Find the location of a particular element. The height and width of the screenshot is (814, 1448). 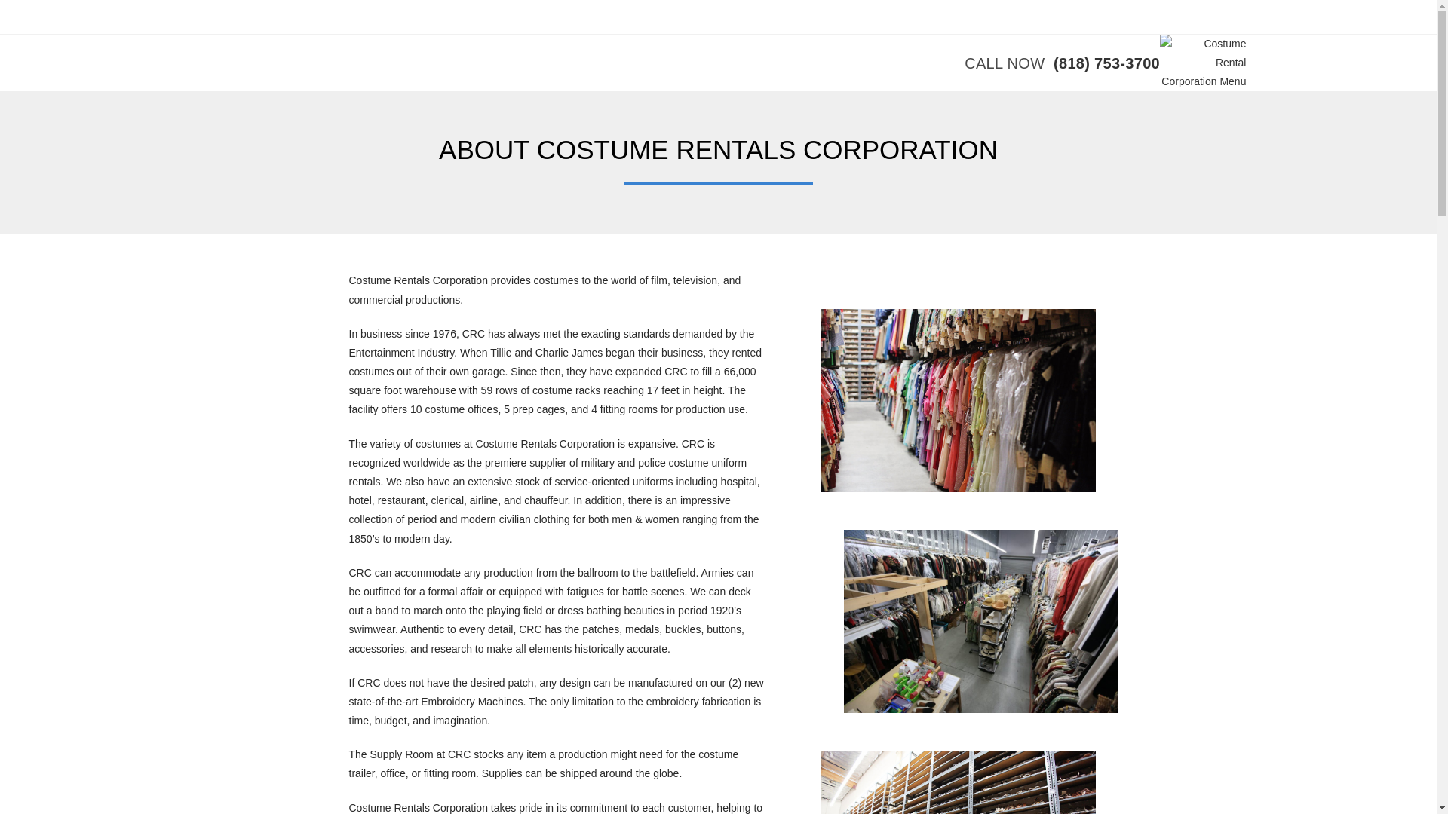

Home is located at coordinates (281, 17).